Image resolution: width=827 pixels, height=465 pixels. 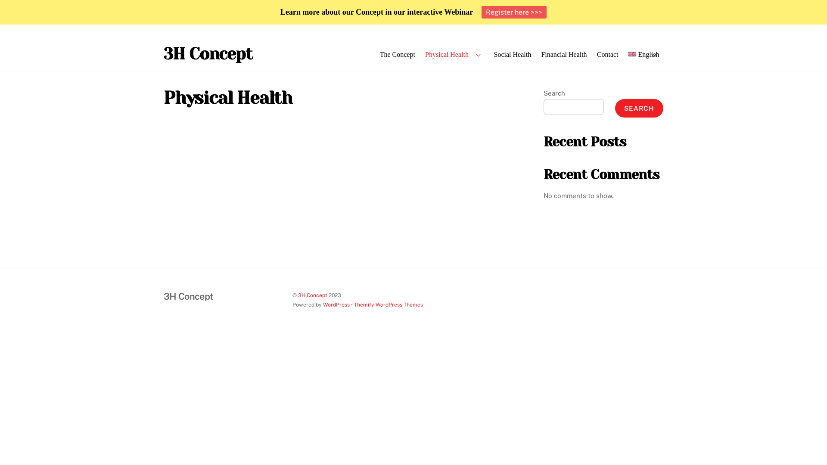 What do you see at coordinates (313, 295) in the screenshot?
I see `3H Concept` at bounding box center [313, 295].